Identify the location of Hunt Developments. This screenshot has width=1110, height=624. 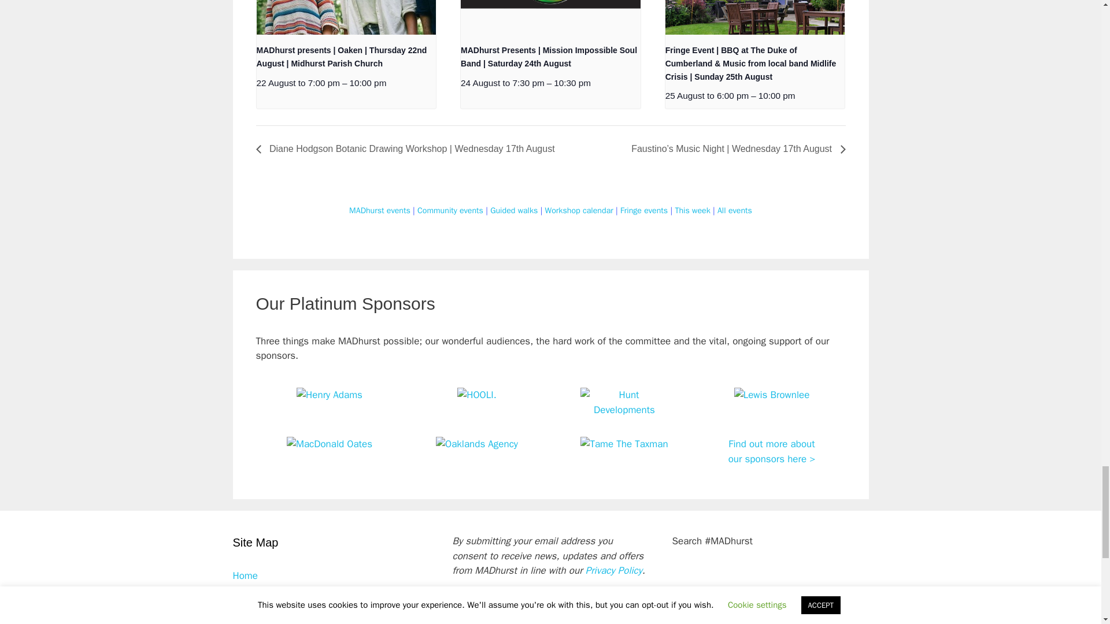
(624, 410).